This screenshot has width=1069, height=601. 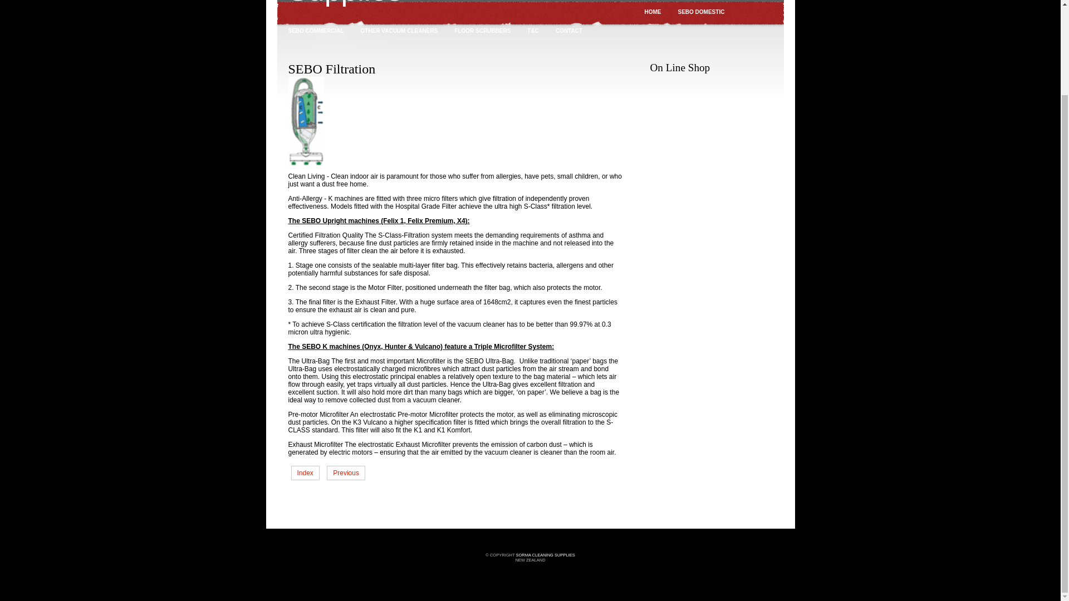 I want to click on Index, so click(x=305, y=473).